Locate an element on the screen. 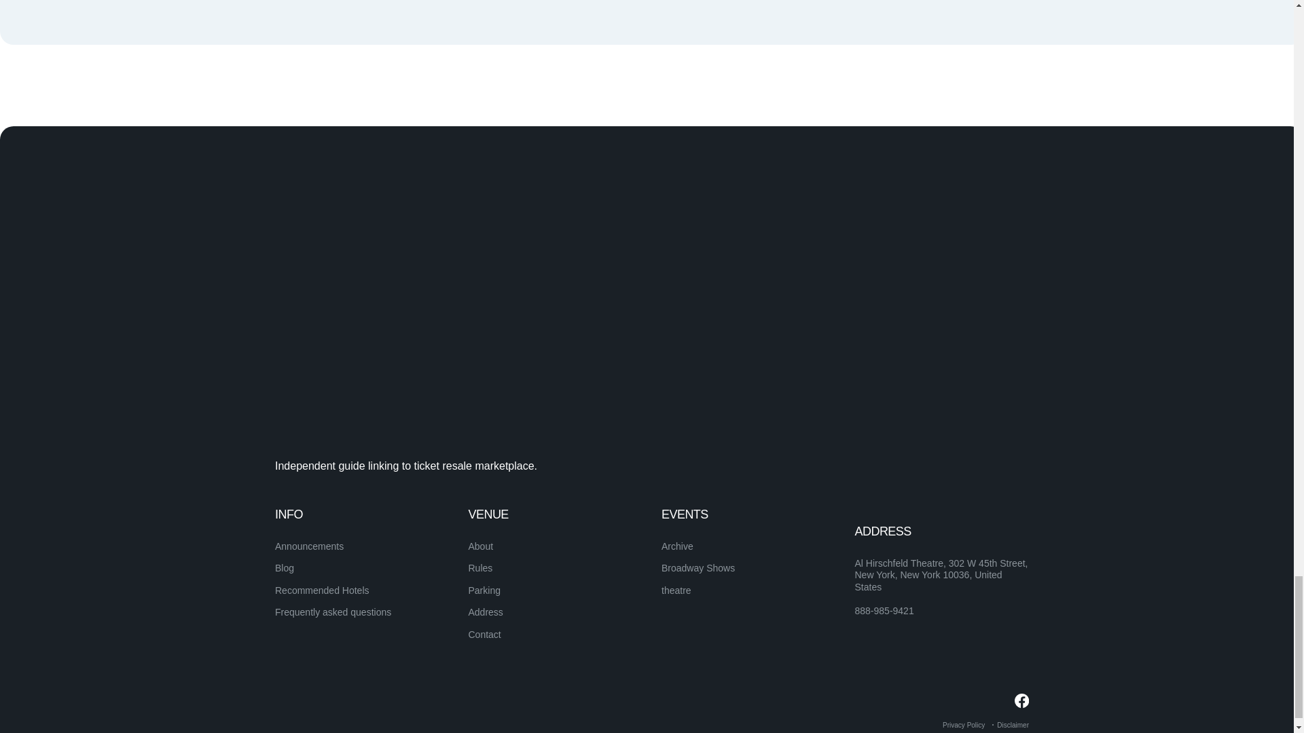 The height and width of the screenshot is (733, 1304). Announcements is located at coordinates (310, 546).